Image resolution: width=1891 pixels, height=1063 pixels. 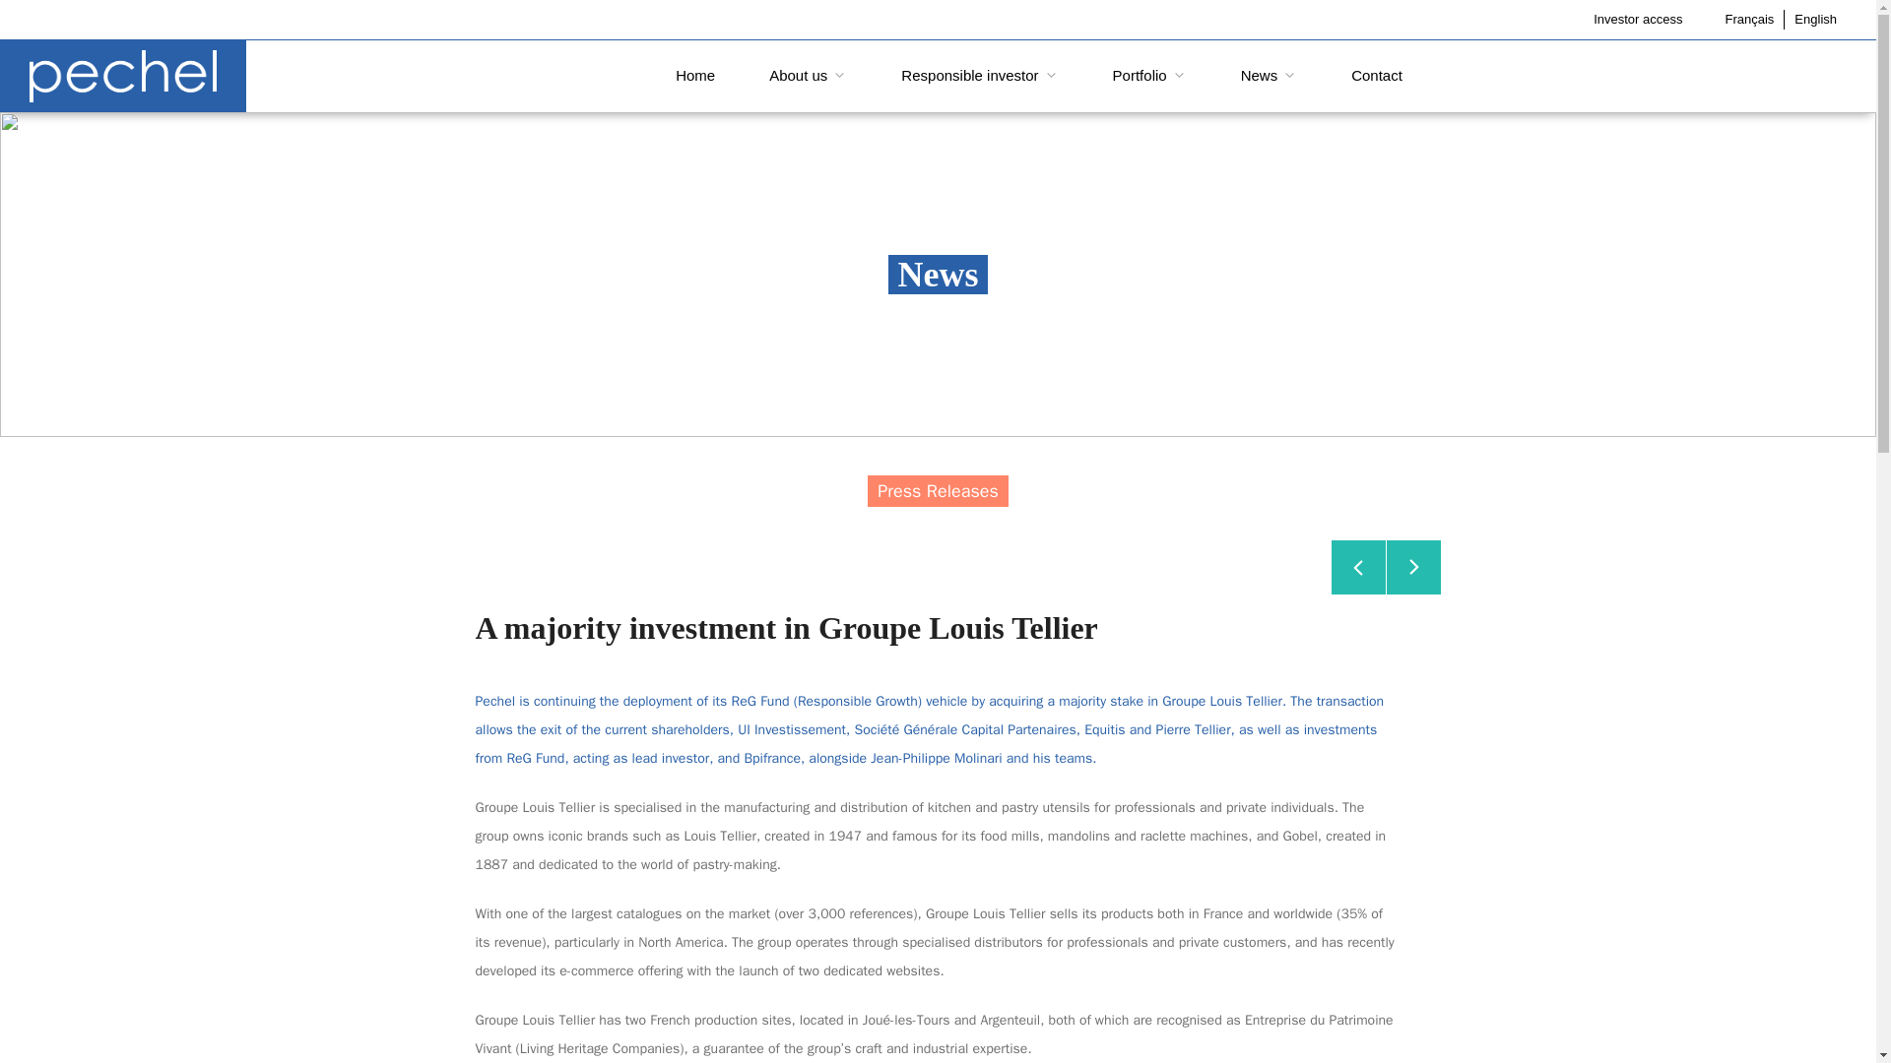 I want to click on Home, so click(x=695, y=75).